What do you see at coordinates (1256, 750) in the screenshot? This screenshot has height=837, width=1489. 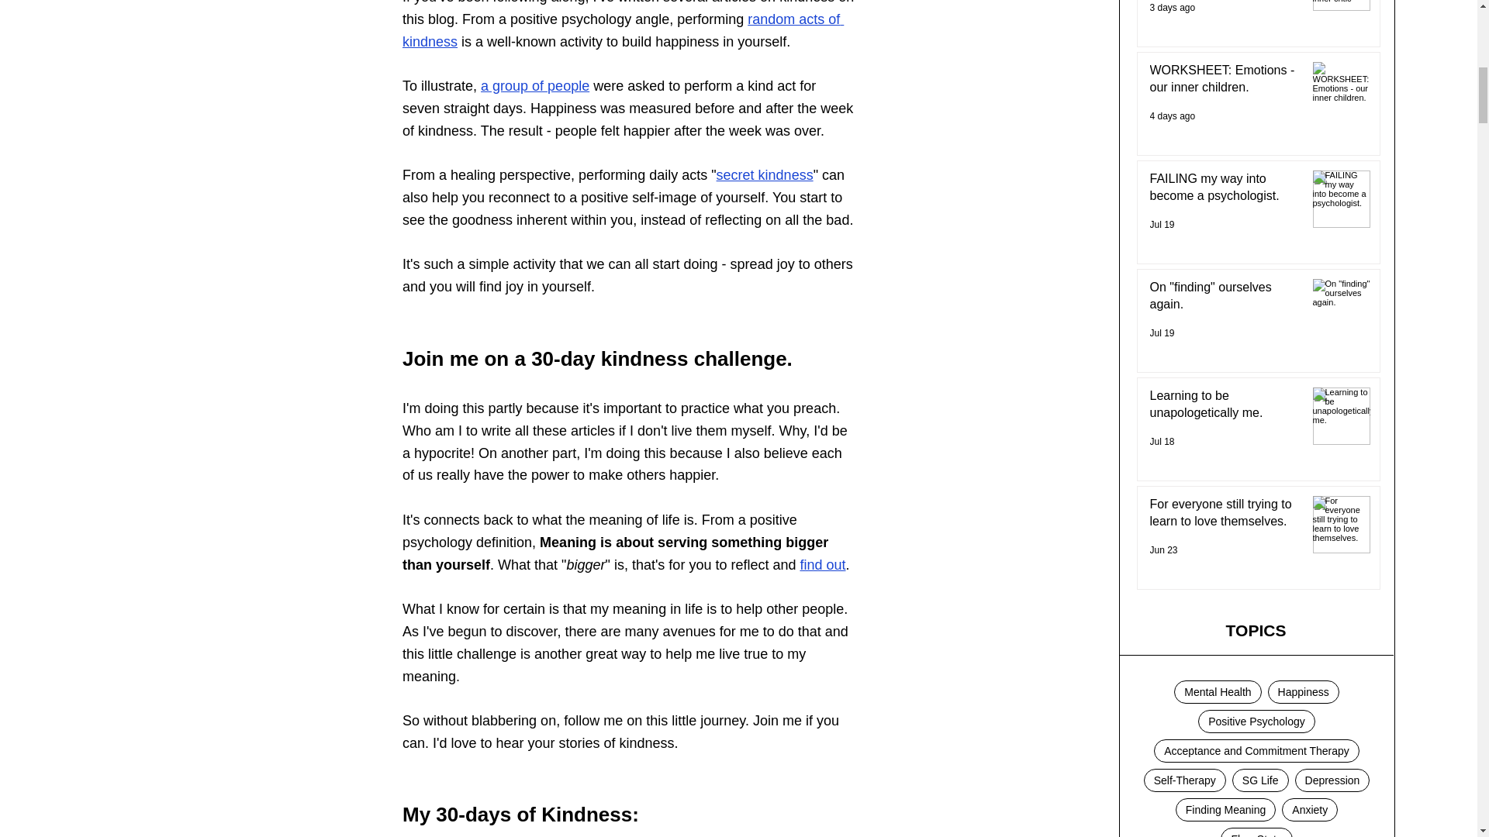 I see `Acceptance and Commitment Therapy` at bounding box center [1256, 750].